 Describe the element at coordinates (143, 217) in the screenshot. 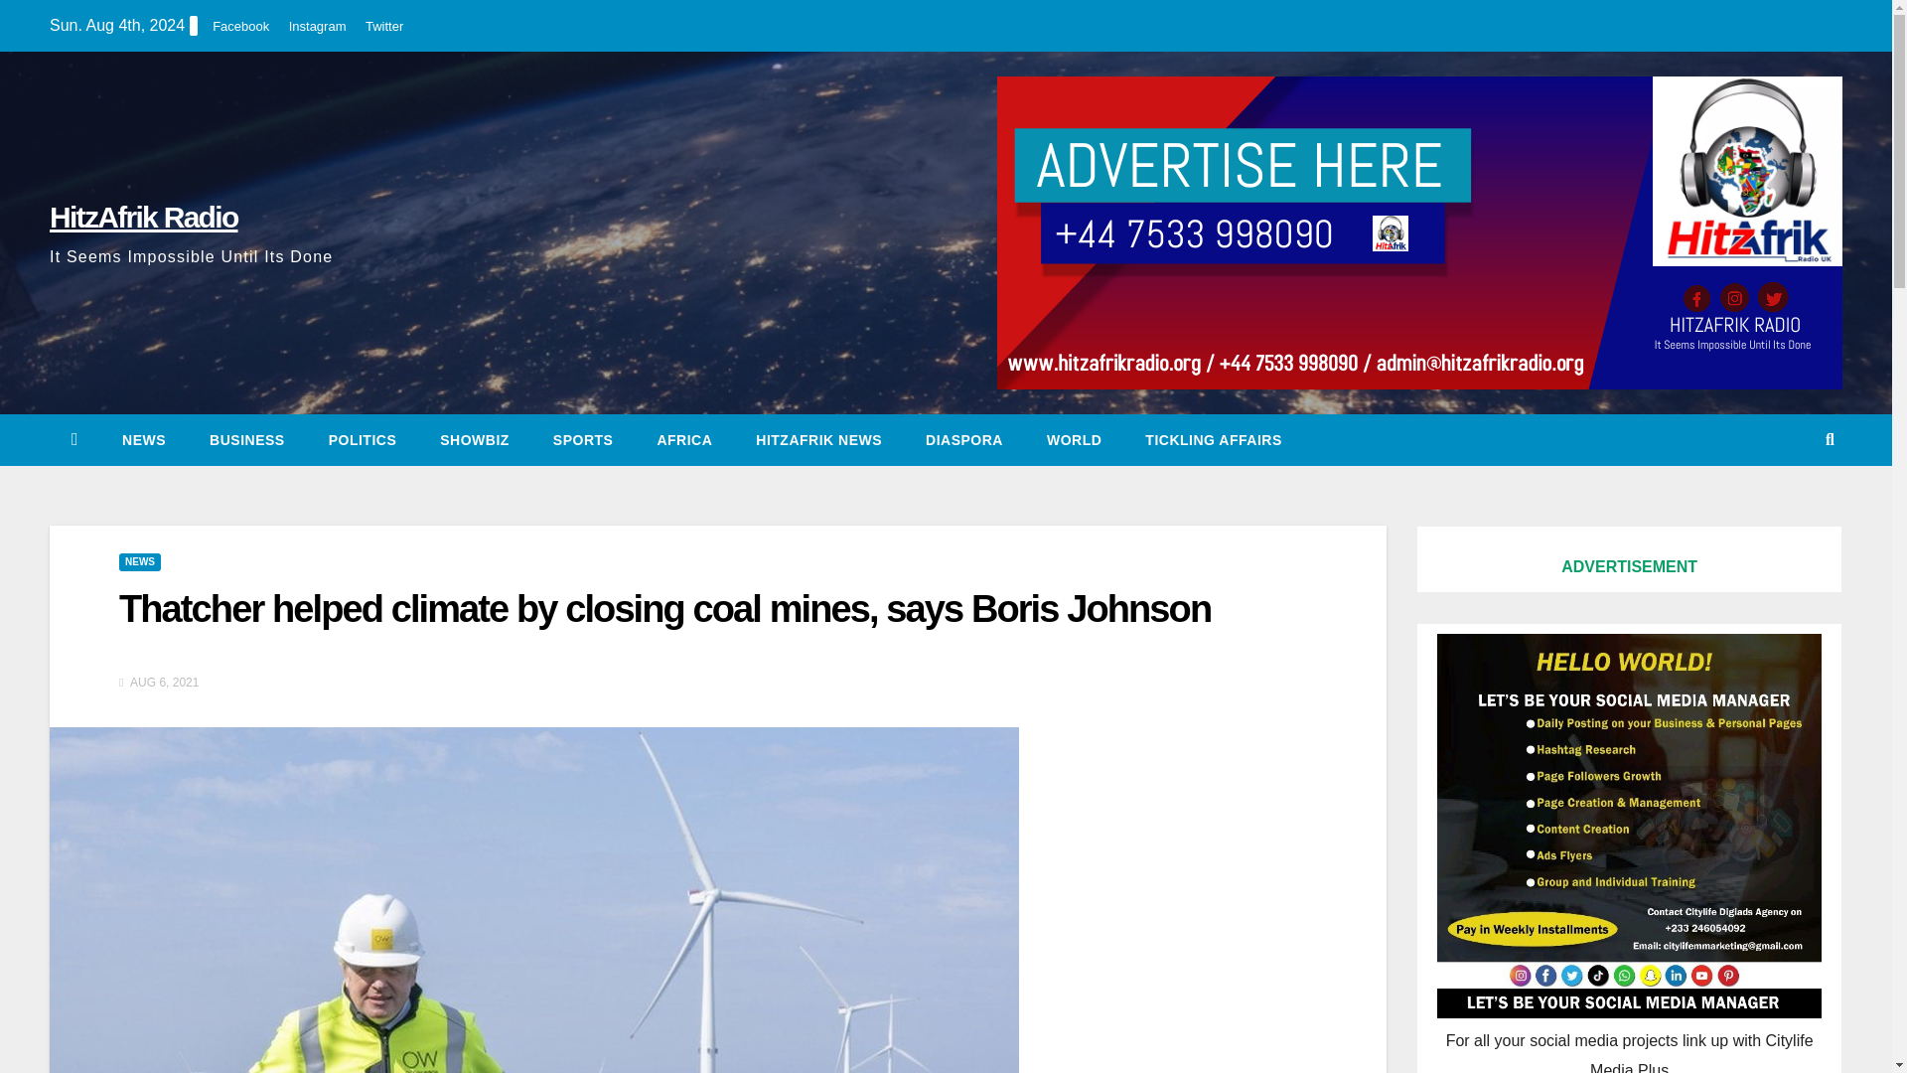

I see `HitzAfrik Radio` at that location.